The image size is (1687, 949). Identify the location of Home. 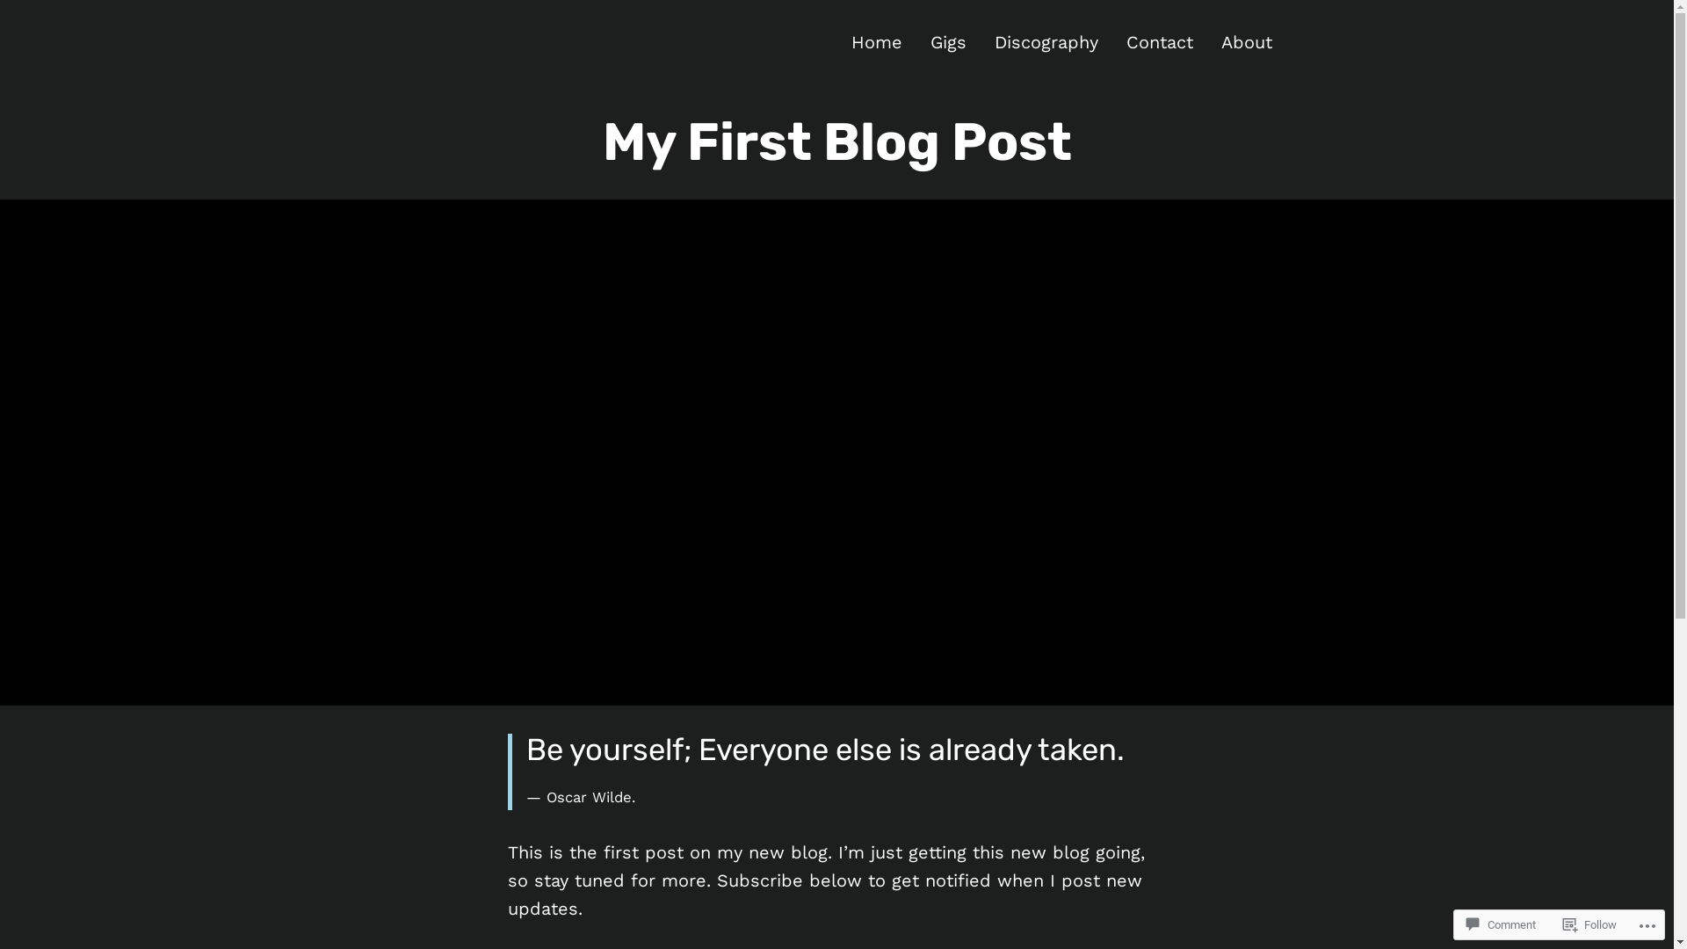
(876, 42).